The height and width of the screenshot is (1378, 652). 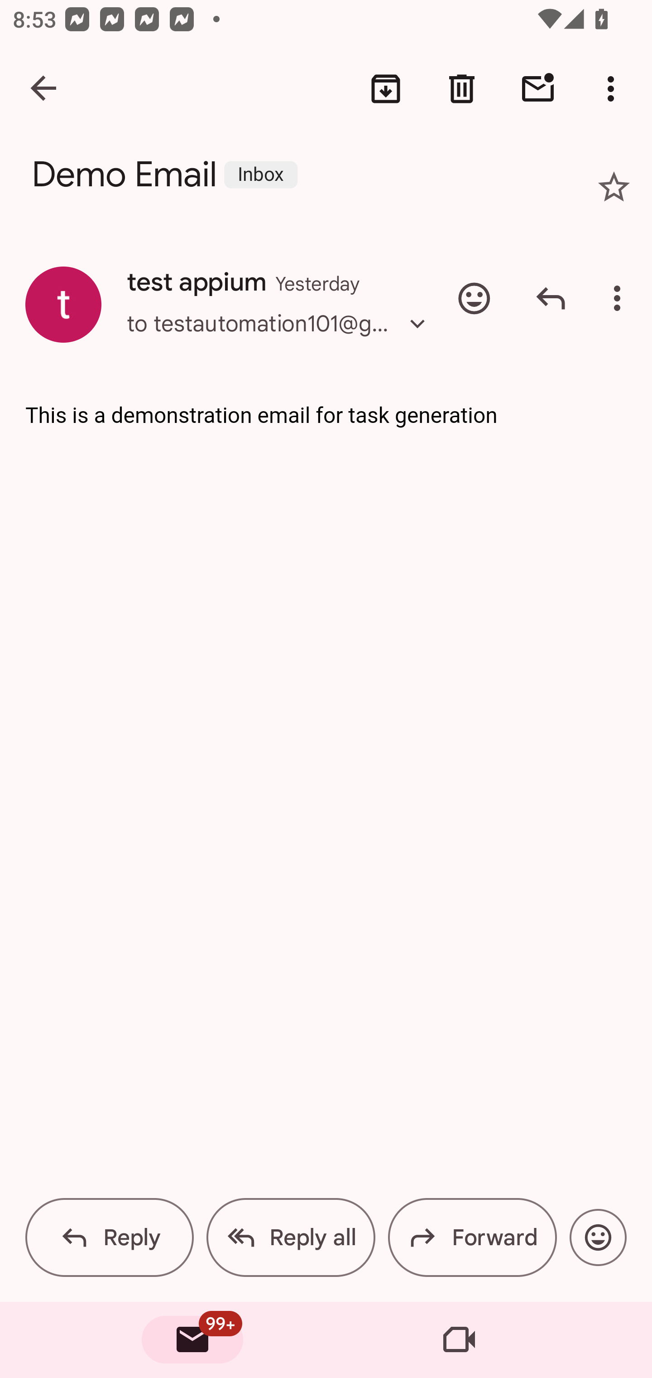 What do you see at coordinates (620, 298) in the screenshot?
I see `More options` at bounding box center [620, 298].